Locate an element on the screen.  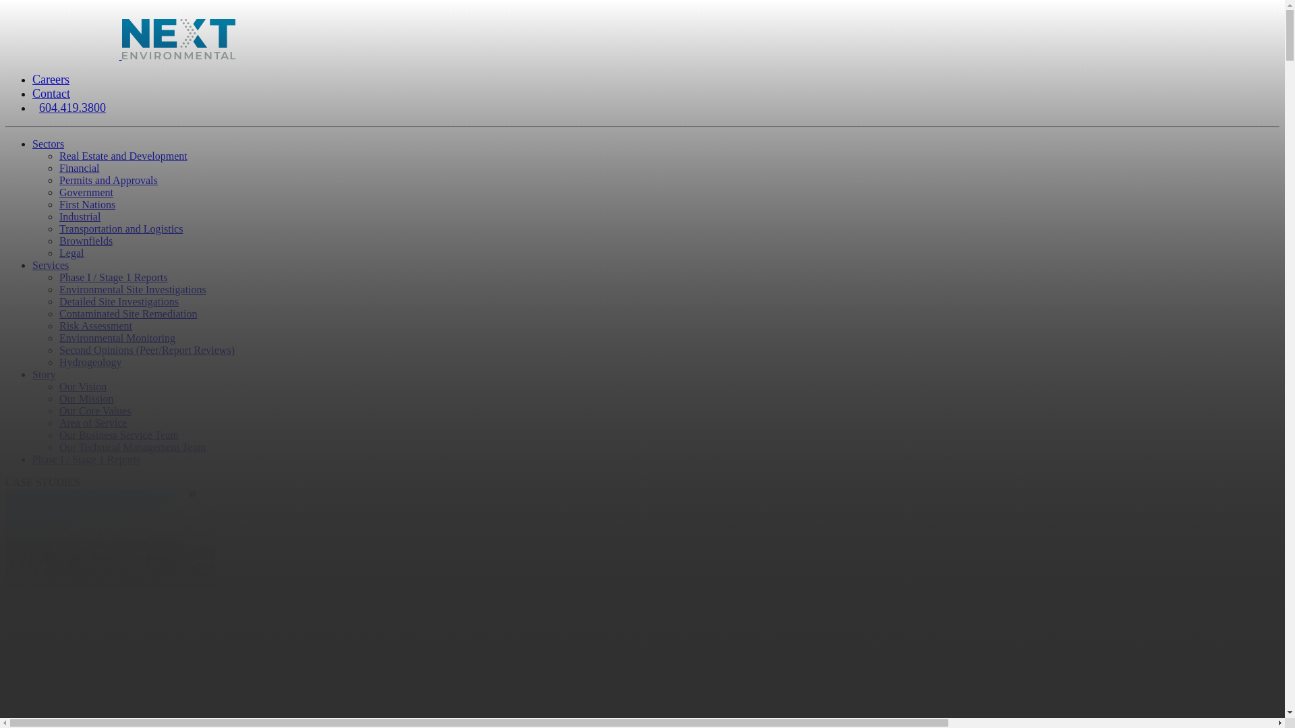
Contaminated Site Remediation is located at coordinates (128, 314).